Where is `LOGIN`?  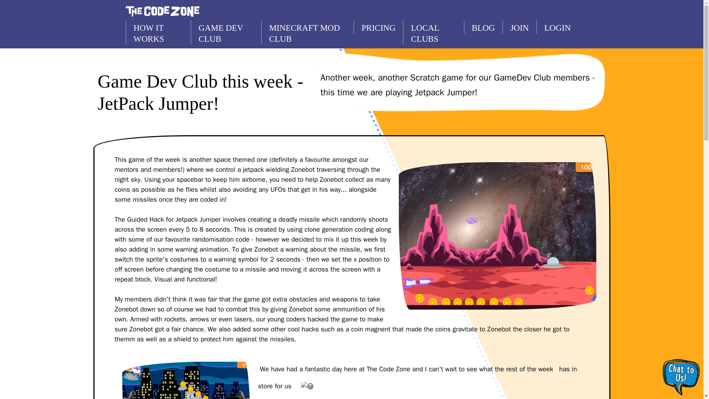 LOGIN is located at coordinates (557, 27).